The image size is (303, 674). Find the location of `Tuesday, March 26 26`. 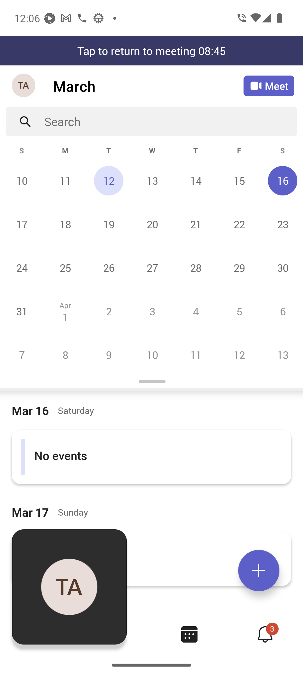

Tuesday, March 26 26 is located at coordinates (109, 268).